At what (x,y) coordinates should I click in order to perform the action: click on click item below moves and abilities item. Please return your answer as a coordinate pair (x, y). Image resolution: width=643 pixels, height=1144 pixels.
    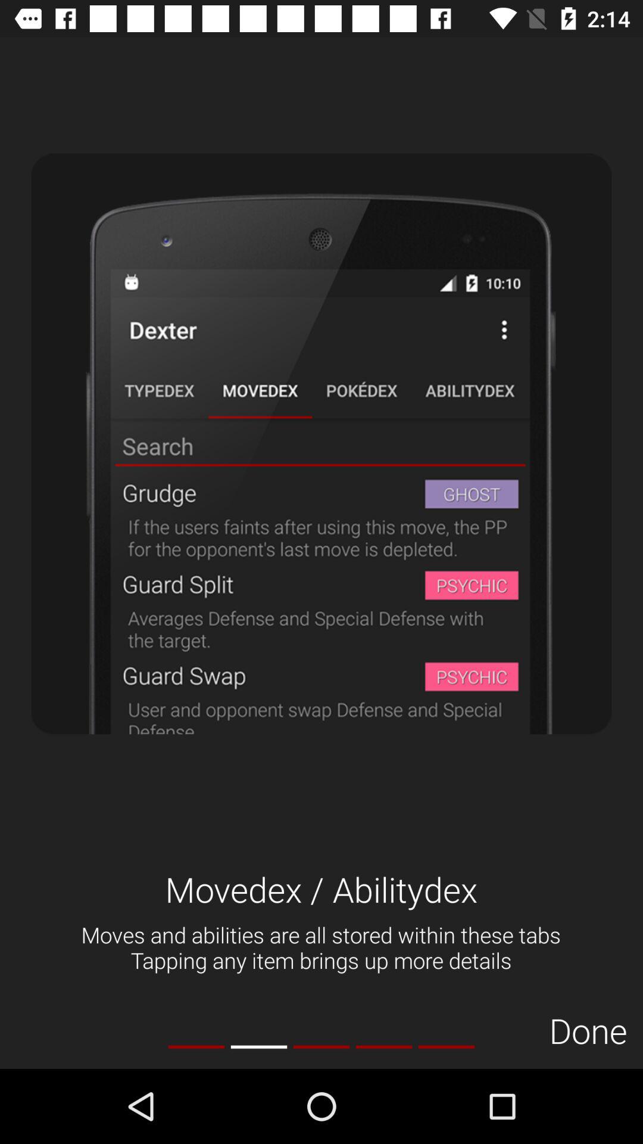
    Looking at the image, I should click on (196, 1046).